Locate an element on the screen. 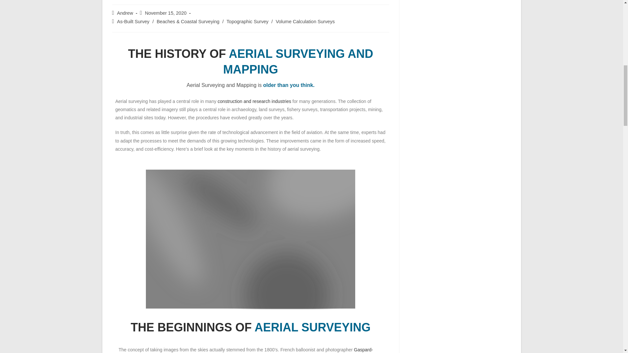  Posts by Andrew is located at coordinates (125, 13).